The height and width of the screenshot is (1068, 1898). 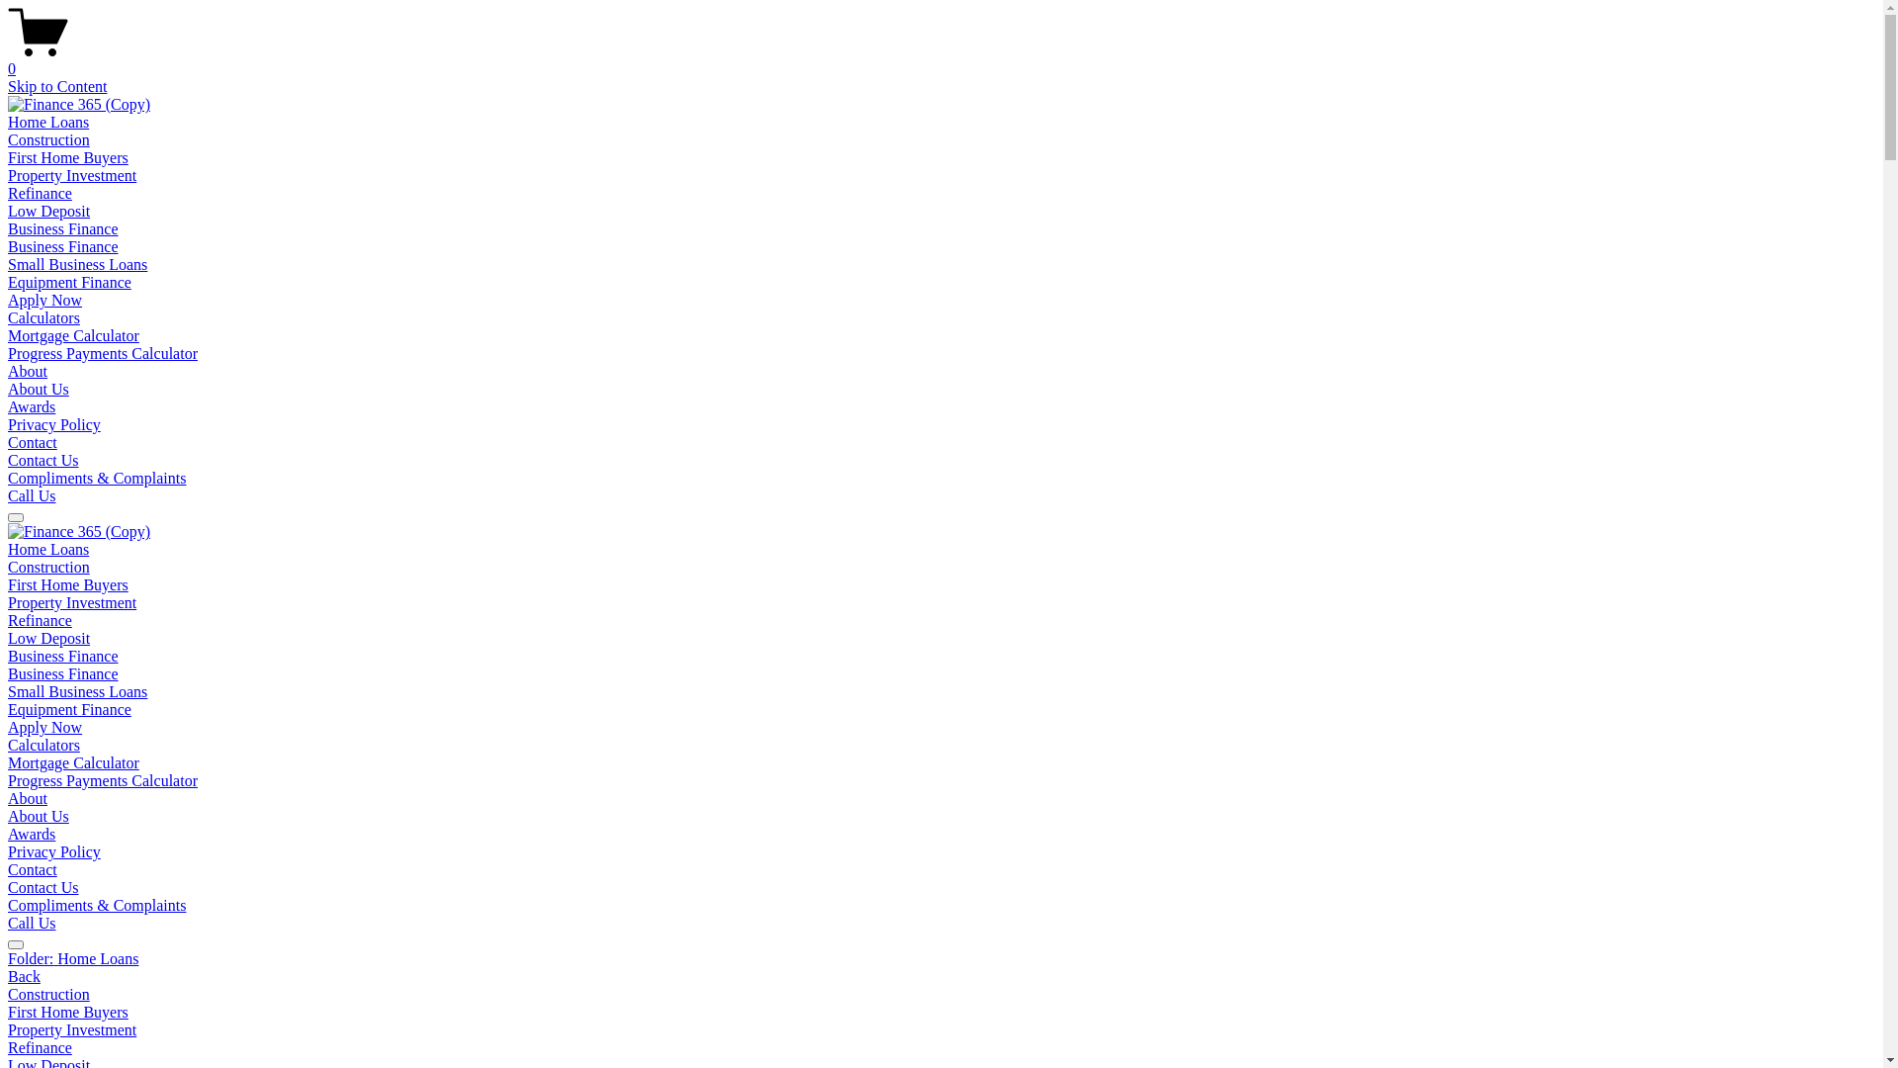 What do you see at coordinates (54, 425) in the screenshot?
I see `Privacy Policy` at bounding box center [54, 425].